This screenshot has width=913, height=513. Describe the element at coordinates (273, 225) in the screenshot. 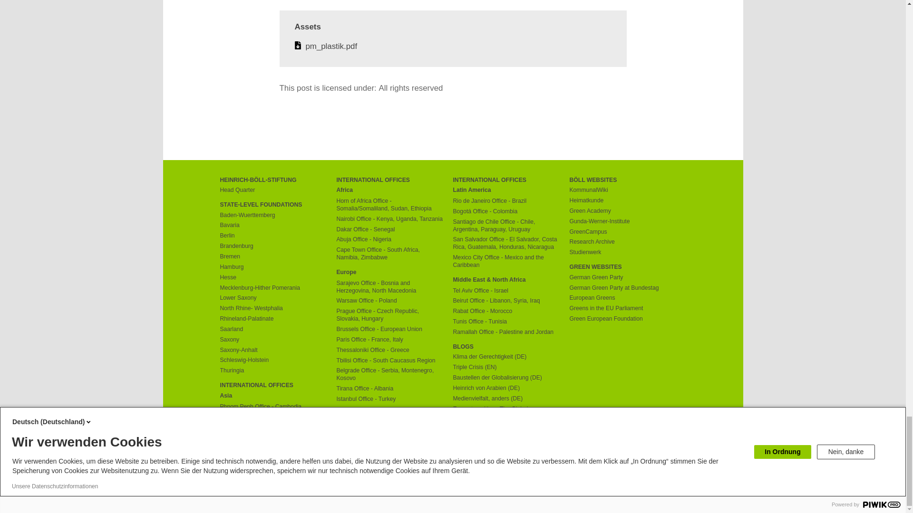

I see `Bavaria` at that location.